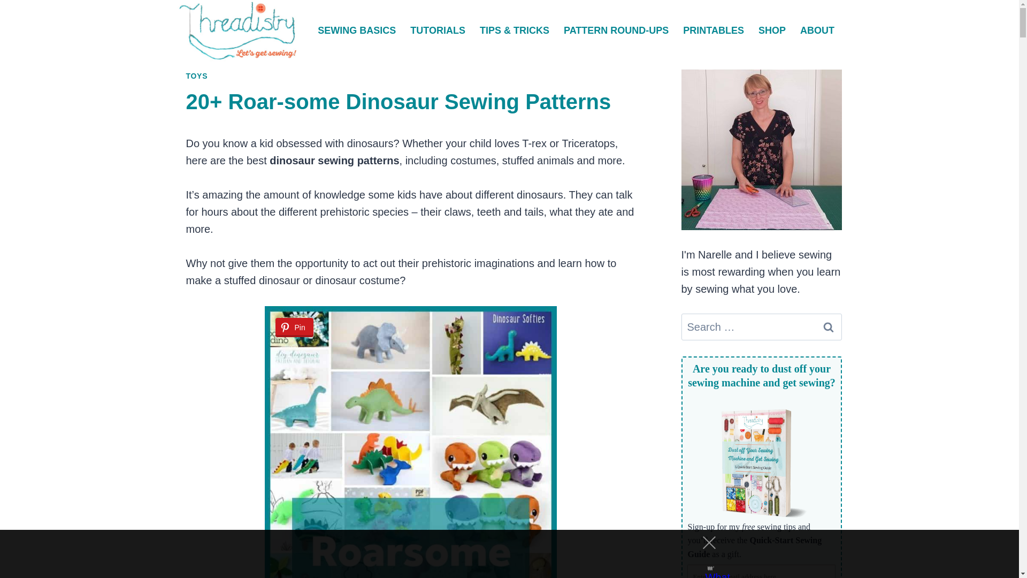 The width and height of the screenshot is (1027, 578). What do you see at coordinates (616, 31) in the screenshot?
I see `PATTERN ROUND-UPS` at bounding box center [616, 31].